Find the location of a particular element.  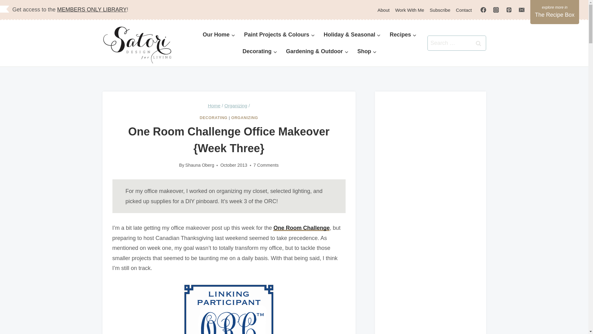

Our Home is located at coordinates (219, 35).